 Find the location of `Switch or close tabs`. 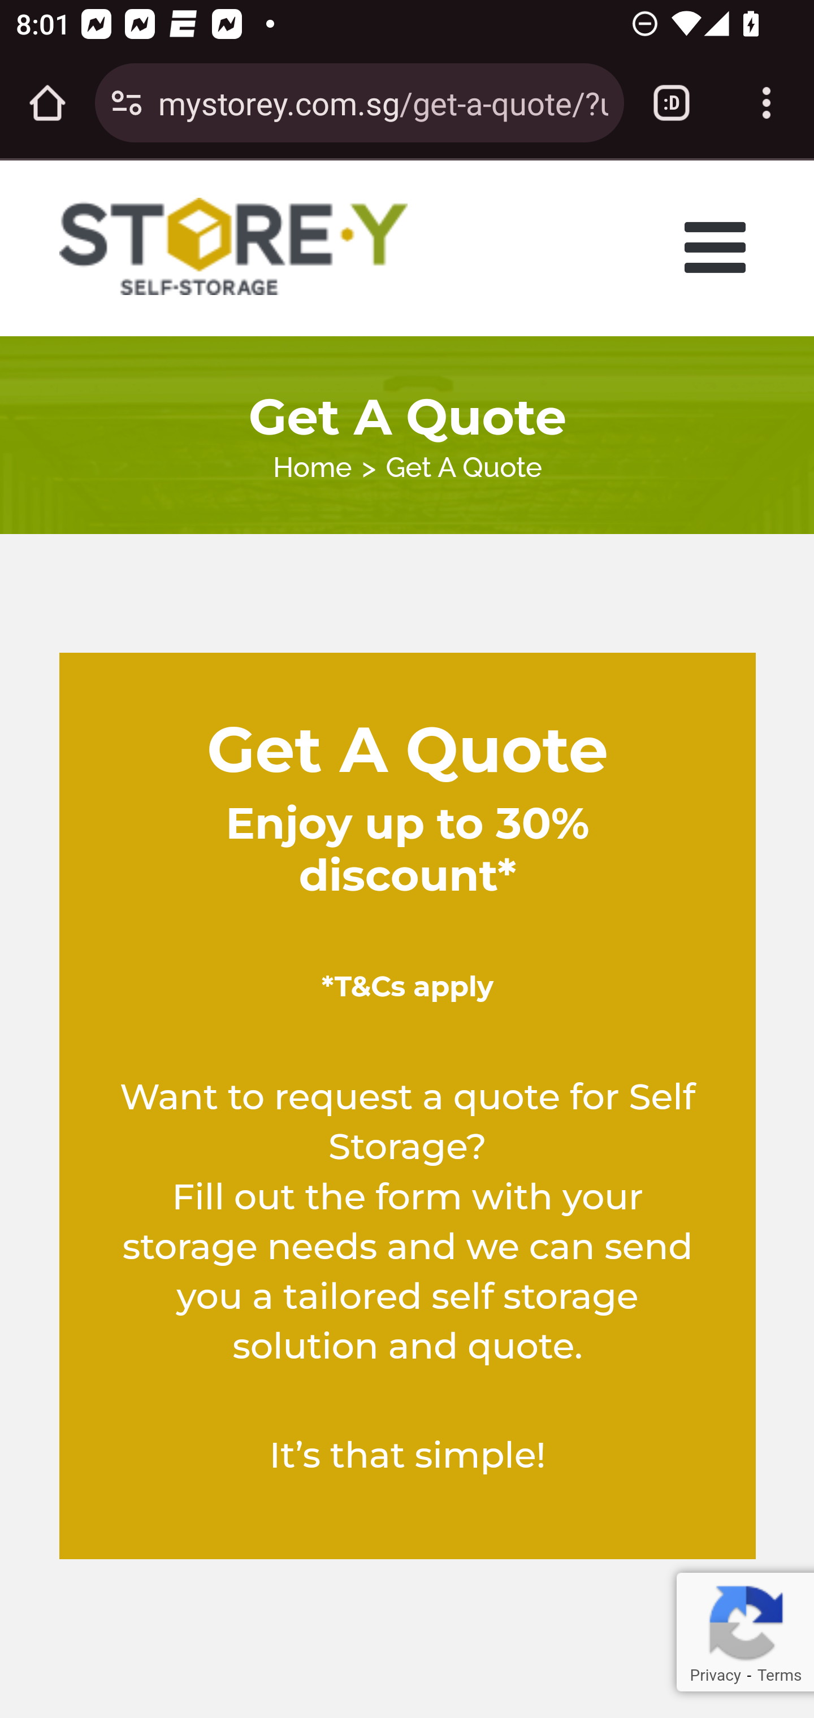

Switch or close tabs is located at coordinates (672, 103).